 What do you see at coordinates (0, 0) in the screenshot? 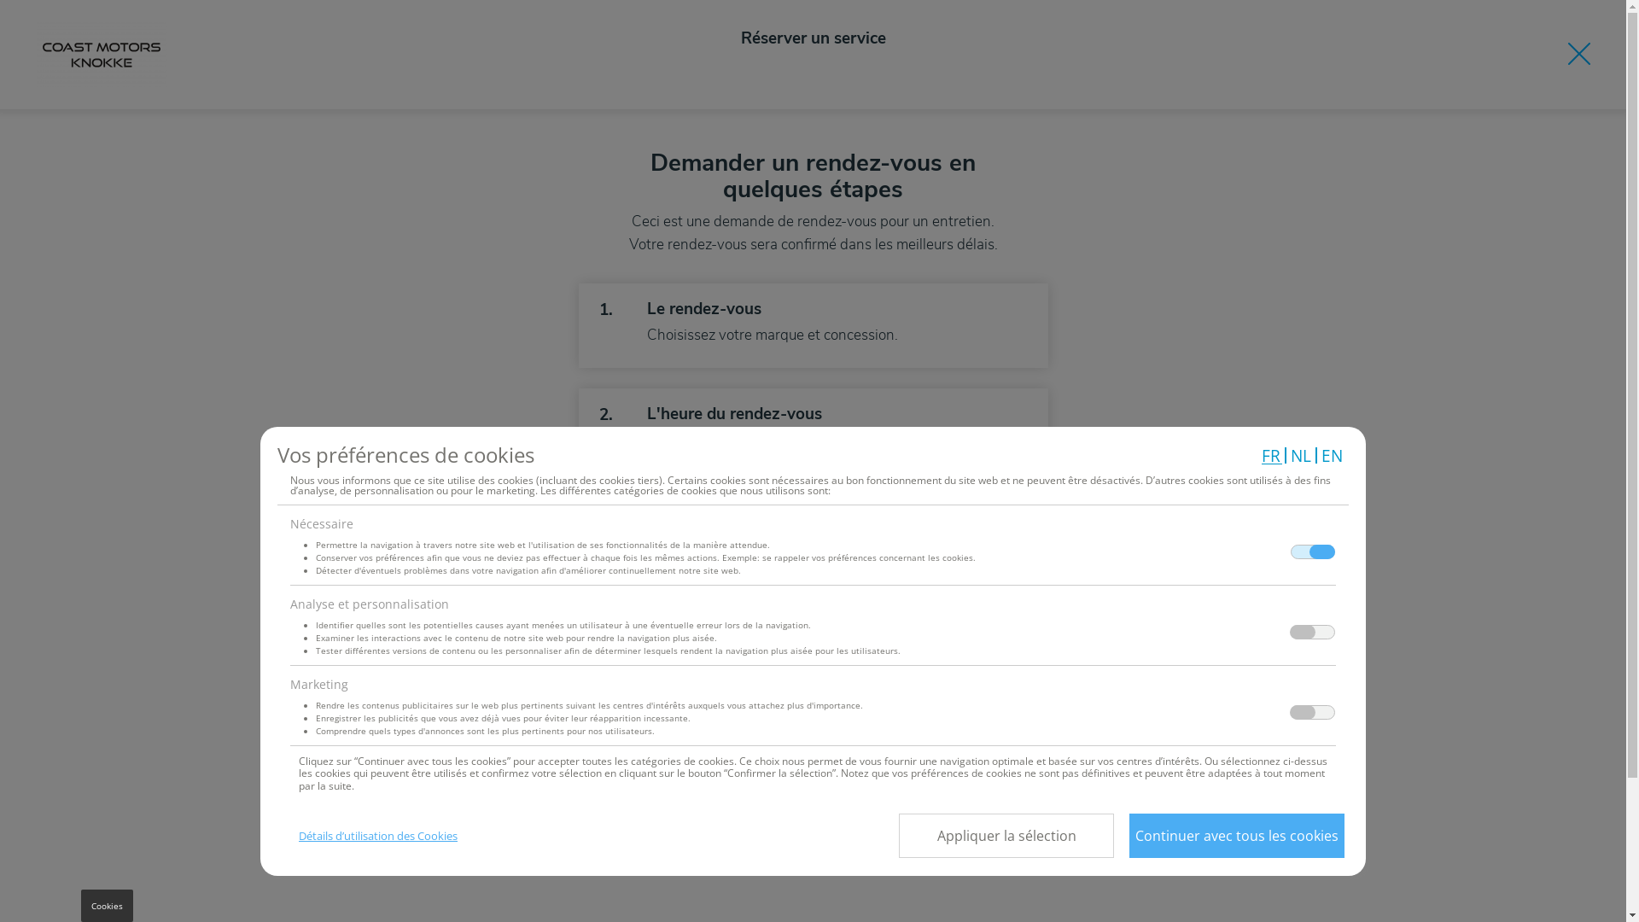
I see `Aller au contenu principal` at bounding box center [0, 0].